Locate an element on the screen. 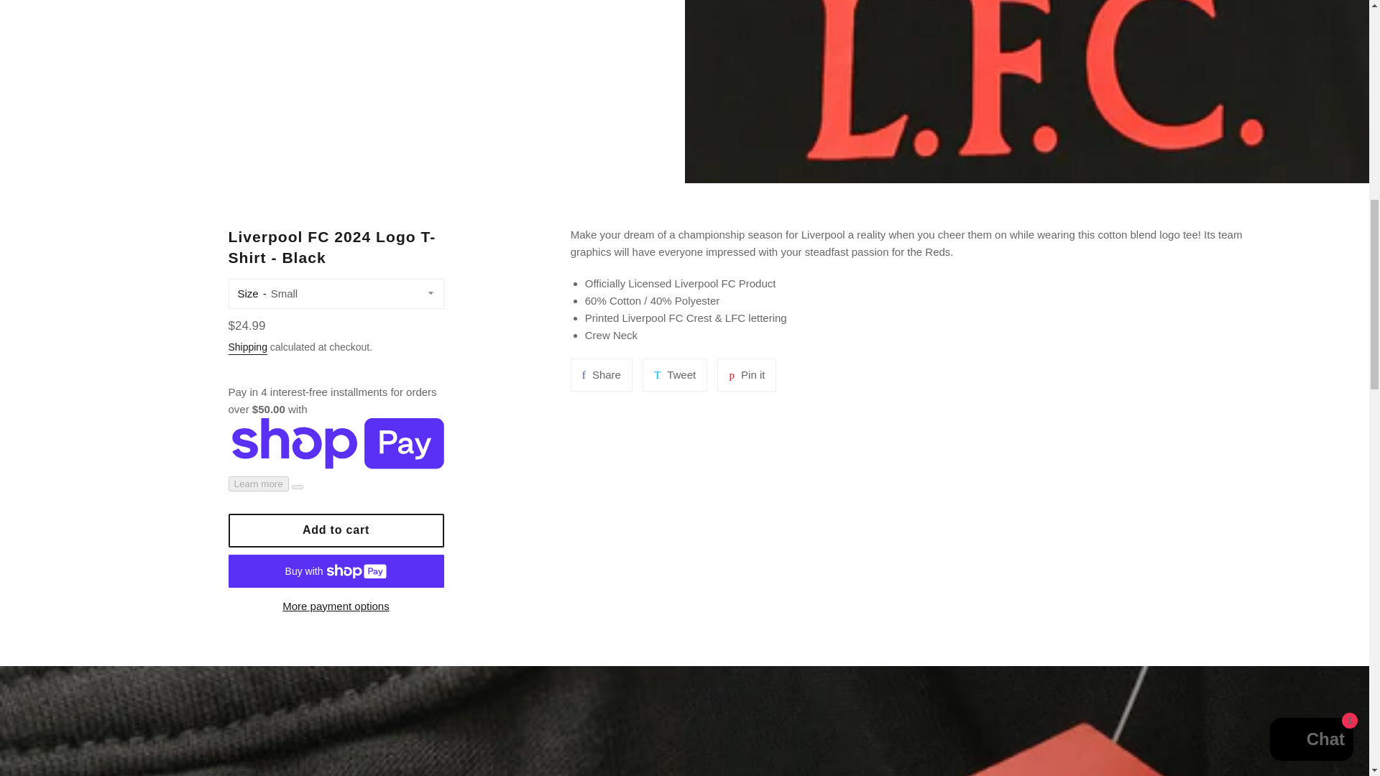 The width and height of the screenshot is (1380, 776). Share on Facebook is located at coordinates (601, 375).